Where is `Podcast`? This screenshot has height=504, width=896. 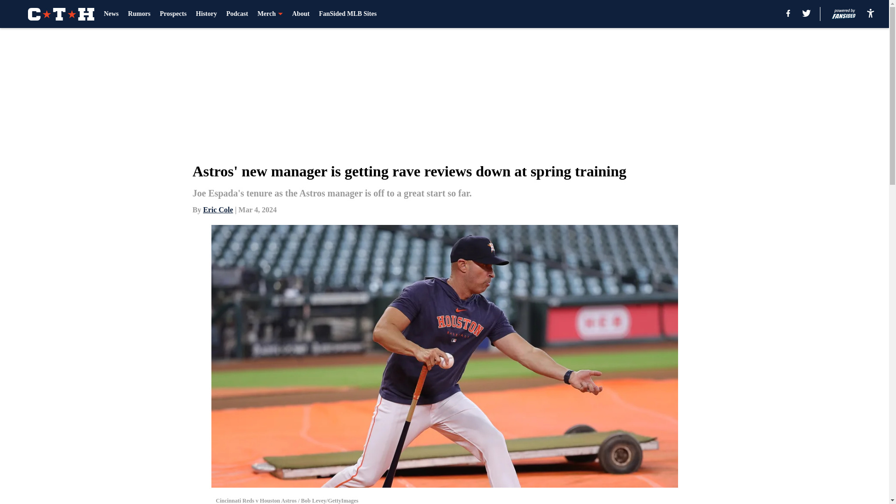 Podcast is located at coordinates (237, 14).